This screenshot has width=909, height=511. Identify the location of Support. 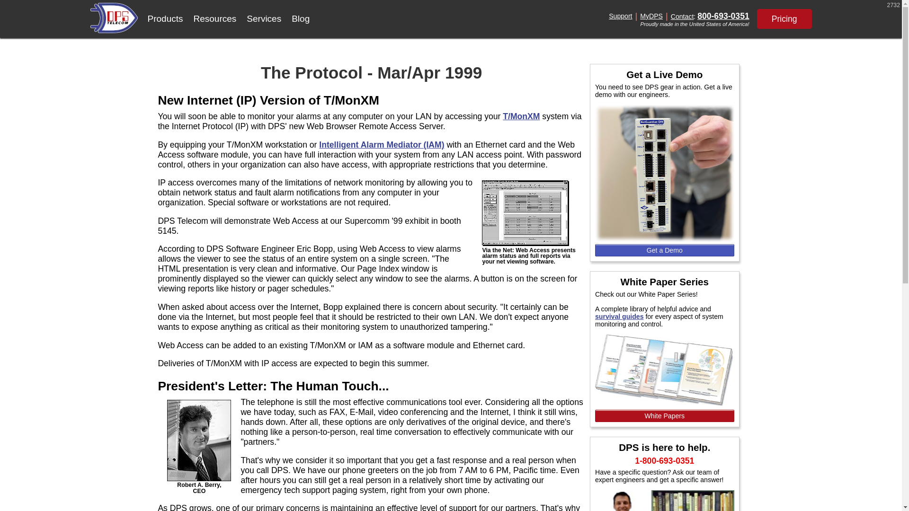
(620, 16).